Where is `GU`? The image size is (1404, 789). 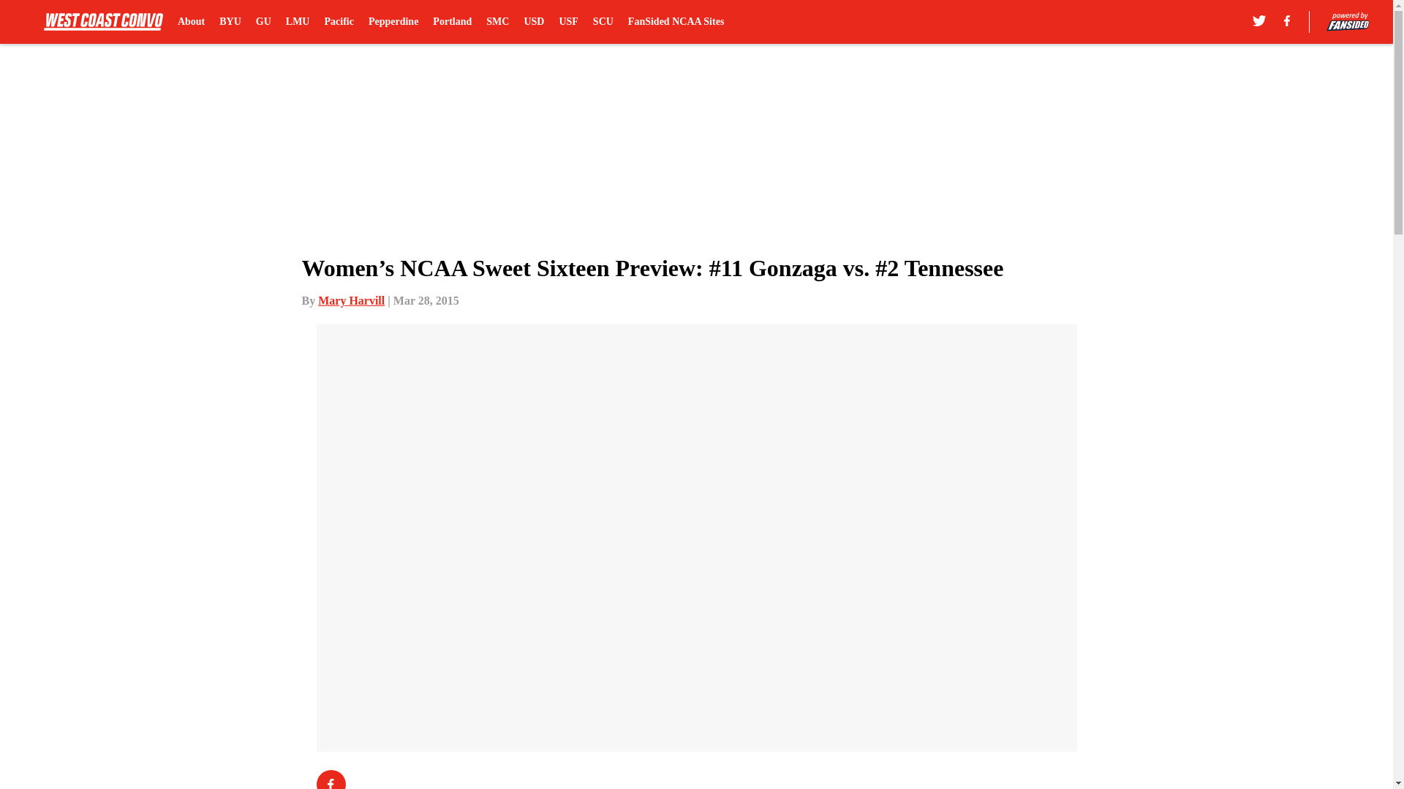
GU is located at coordinates (263, 22).